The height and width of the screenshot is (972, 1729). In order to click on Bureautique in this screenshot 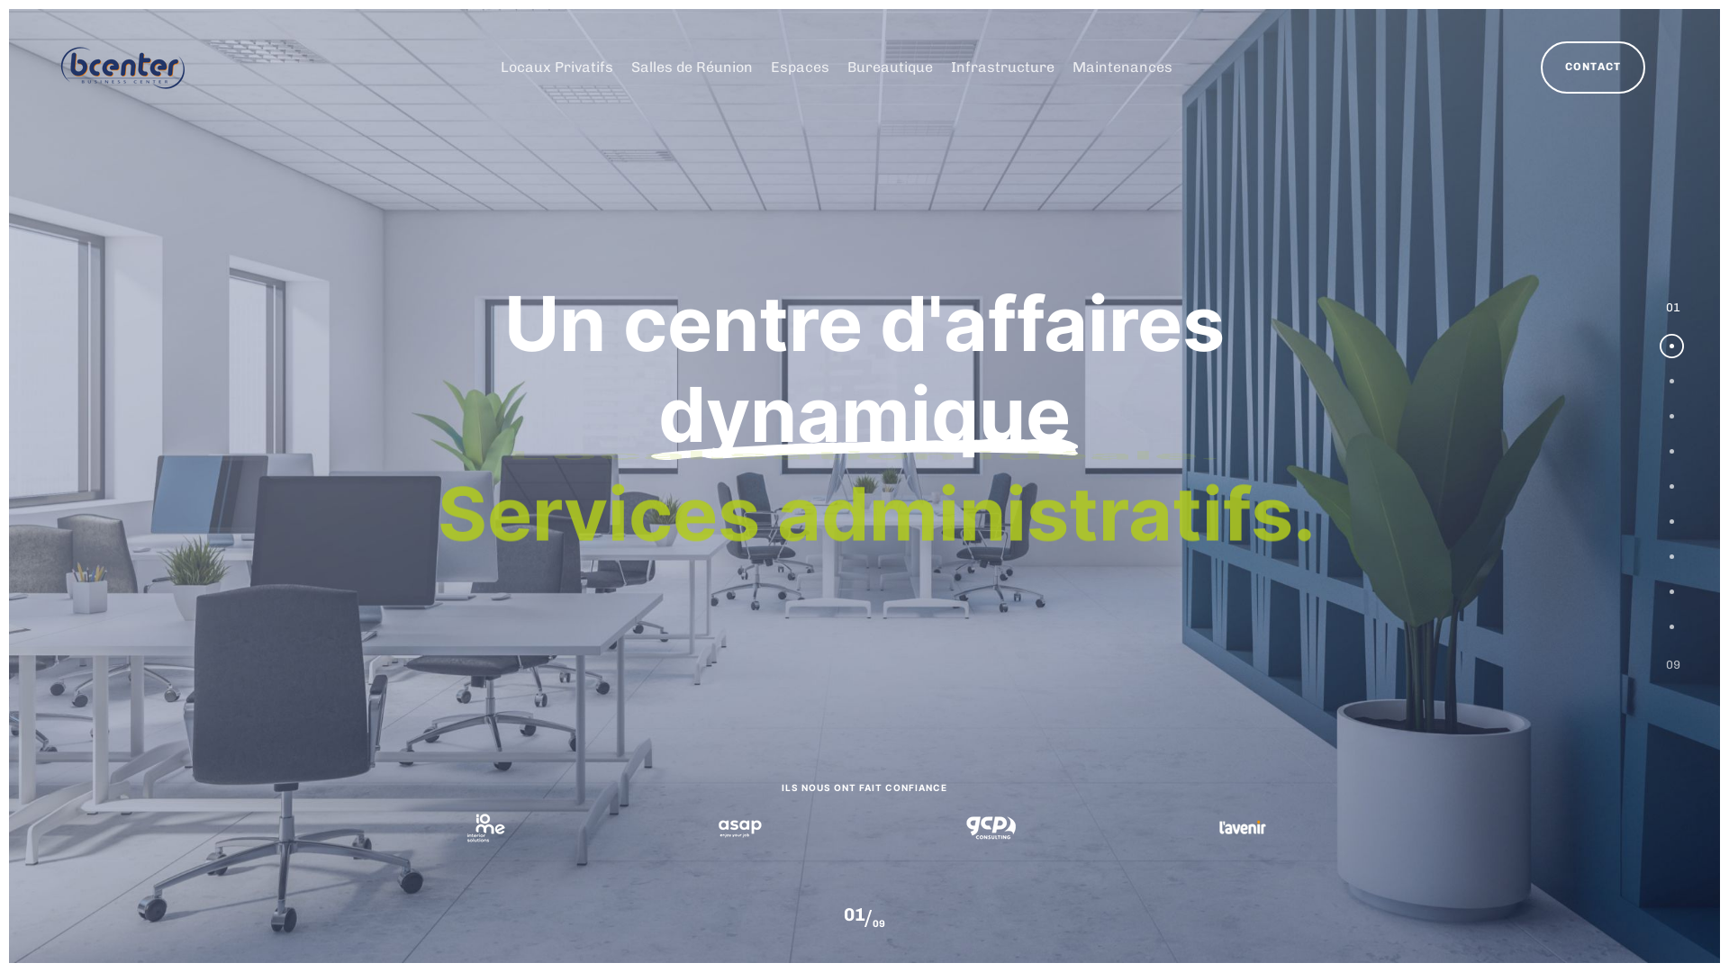, I will do `click(890, 67)`.